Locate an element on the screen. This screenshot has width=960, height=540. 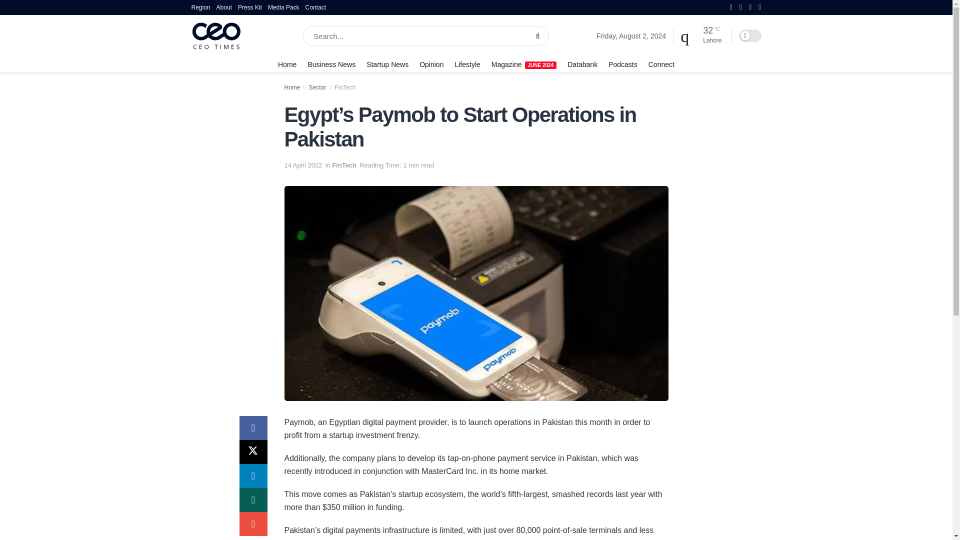
Contact is located at coordinates (315, 7).